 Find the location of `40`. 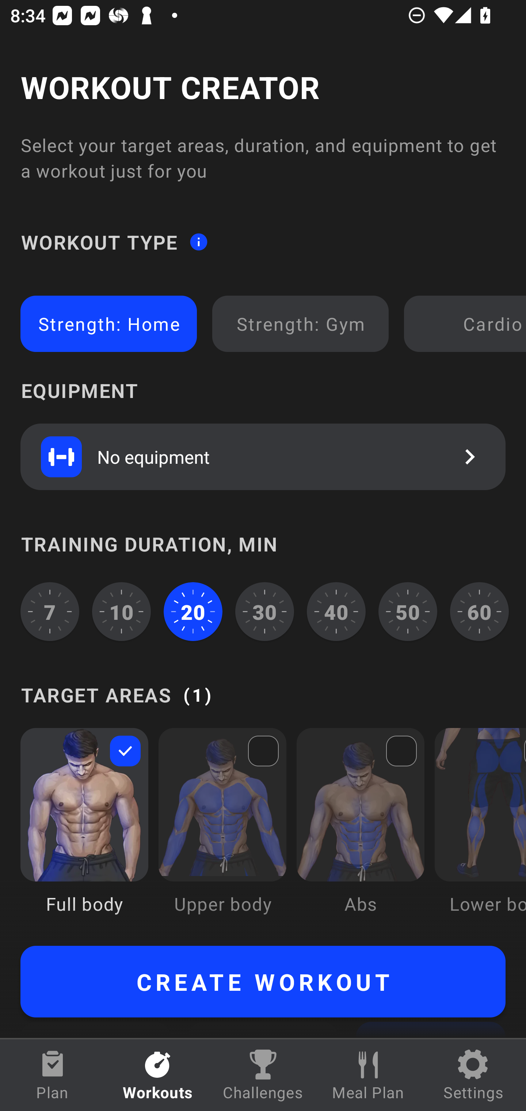

40 is located at coordinates (336, 611).